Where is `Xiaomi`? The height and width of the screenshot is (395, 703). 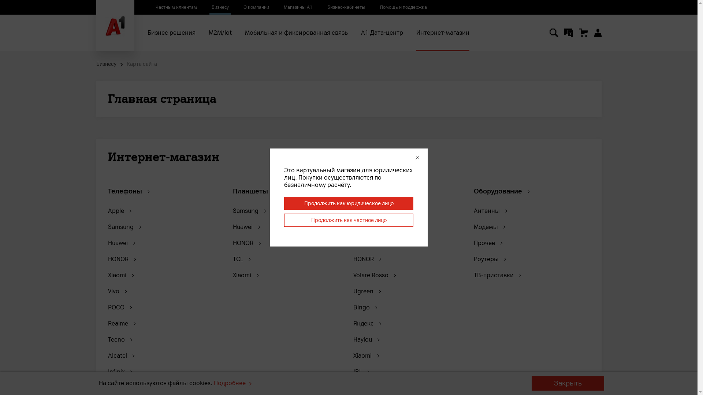
Xiaomi is located at coordinates (365, 356).